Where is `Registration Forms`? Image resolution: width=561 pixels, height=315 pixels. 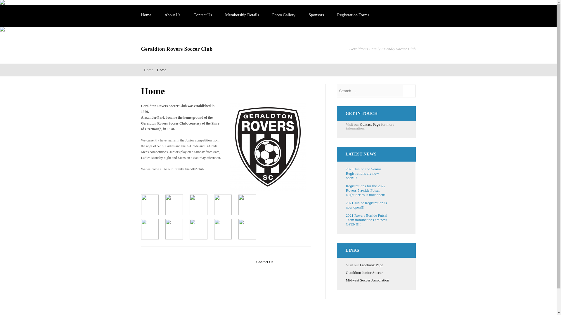
Registration Forms is located at coordinates (353, 15).